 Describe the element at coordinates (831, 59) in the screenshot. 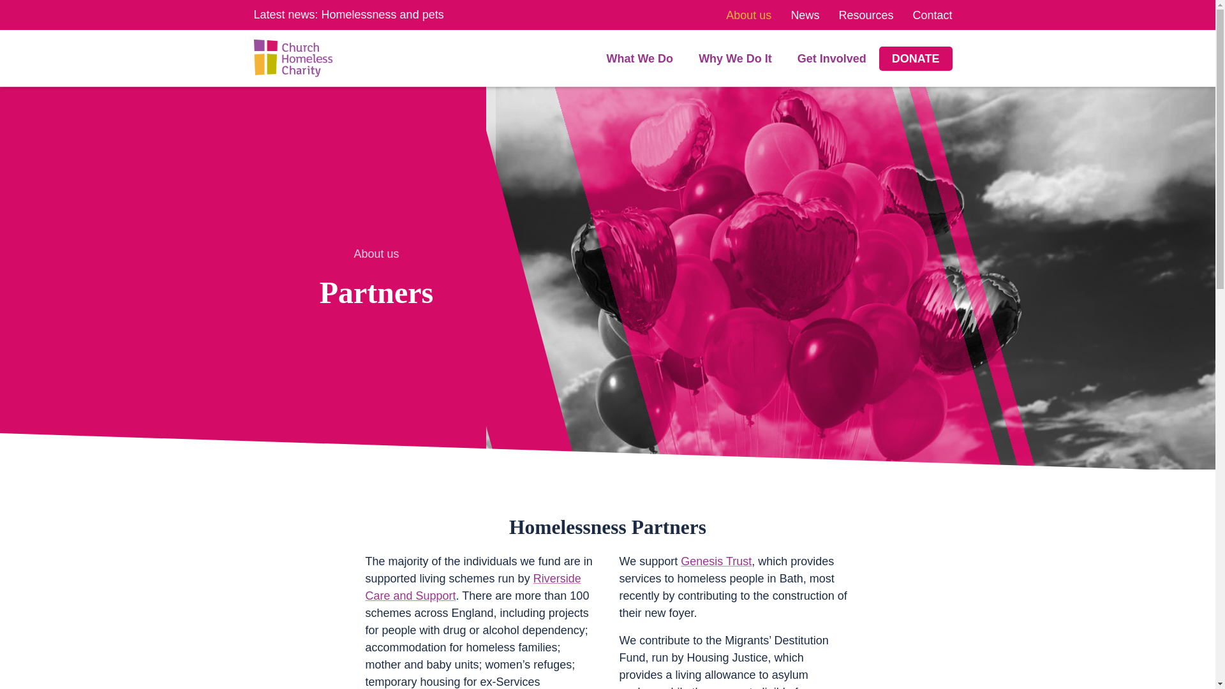

I see `Get Involved` at that location.